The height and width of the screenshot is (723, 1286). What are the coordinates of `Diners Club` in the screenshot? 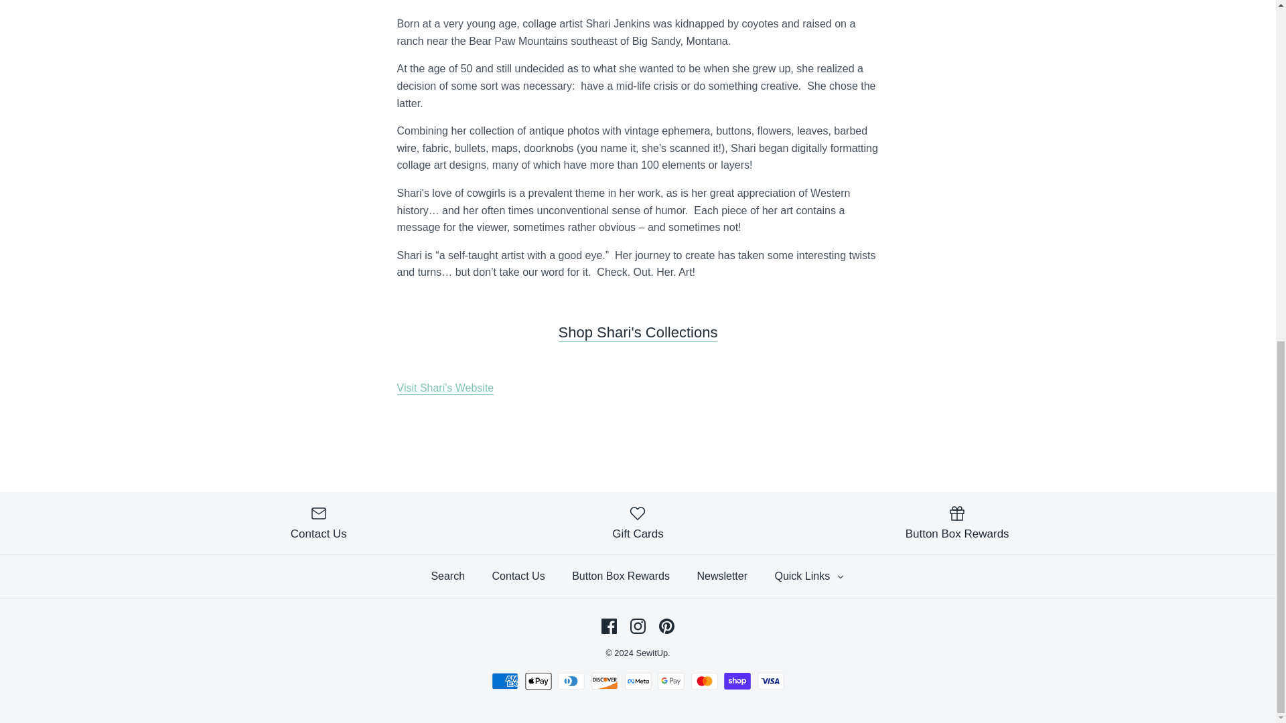 It's located at (571, 681).